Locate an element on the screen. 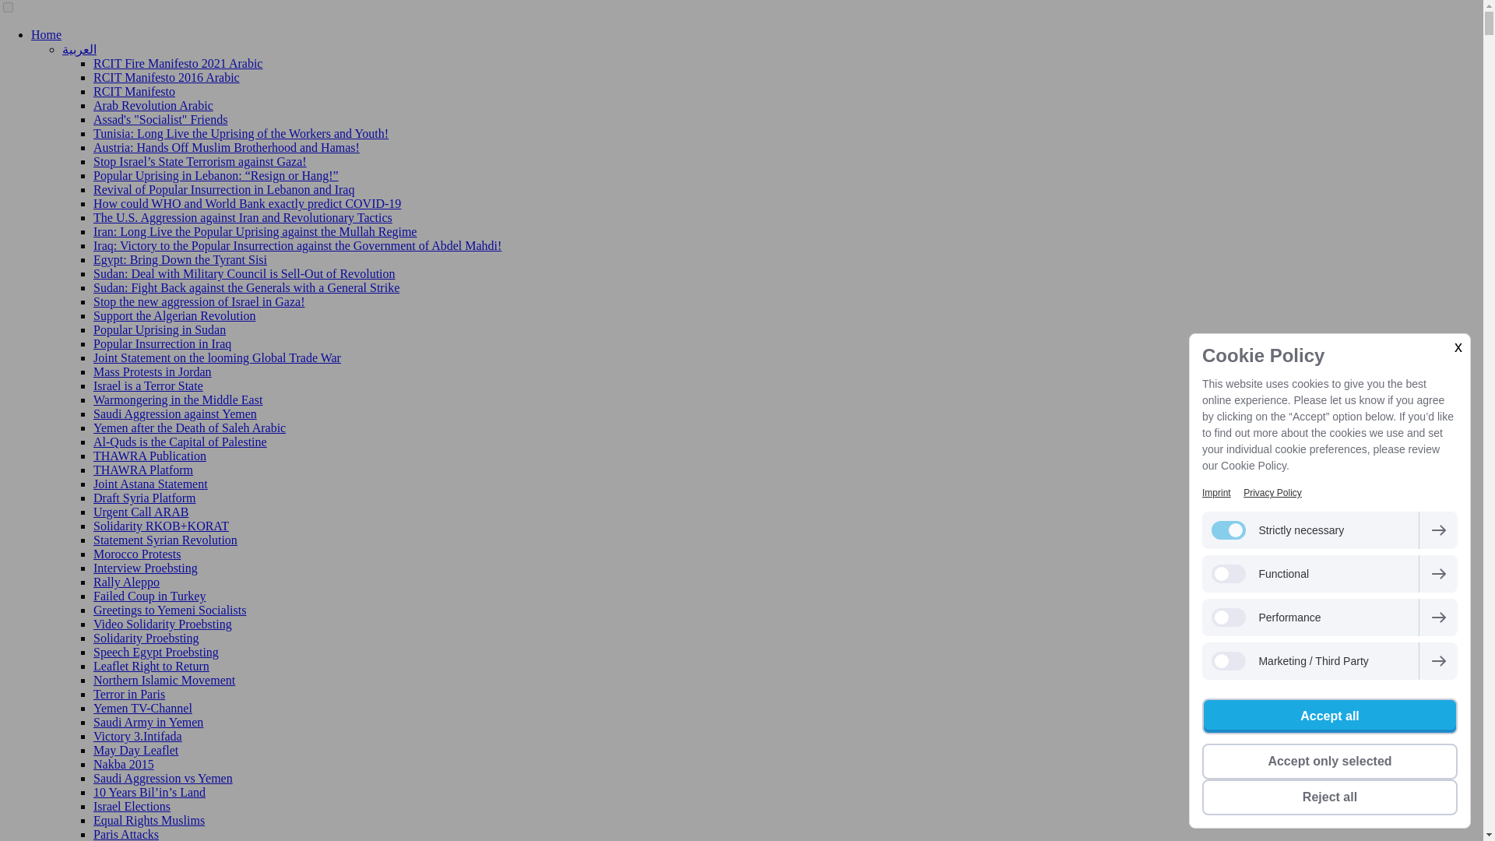  Yemen after the Death of Saleh Arabic is located at coordinates (188, 428).